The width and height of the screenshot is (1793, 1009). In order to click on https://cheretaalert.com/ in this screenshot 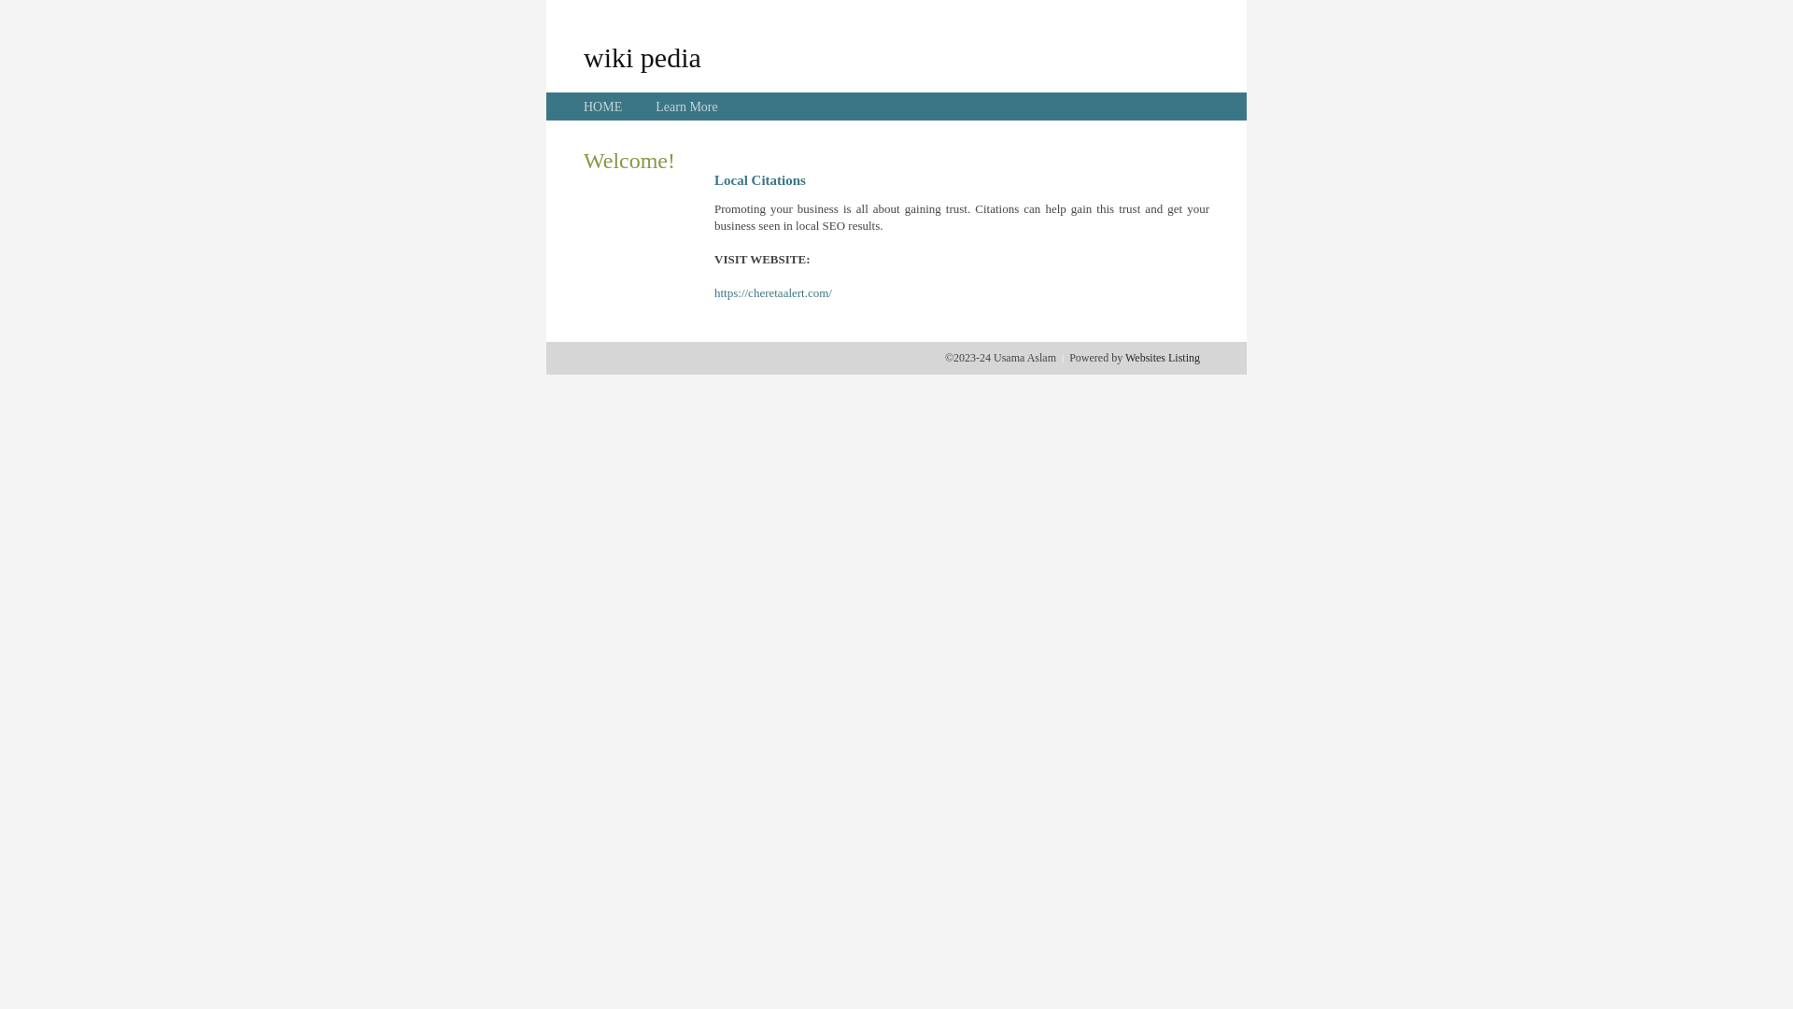, I will do `click(773, 293)`.